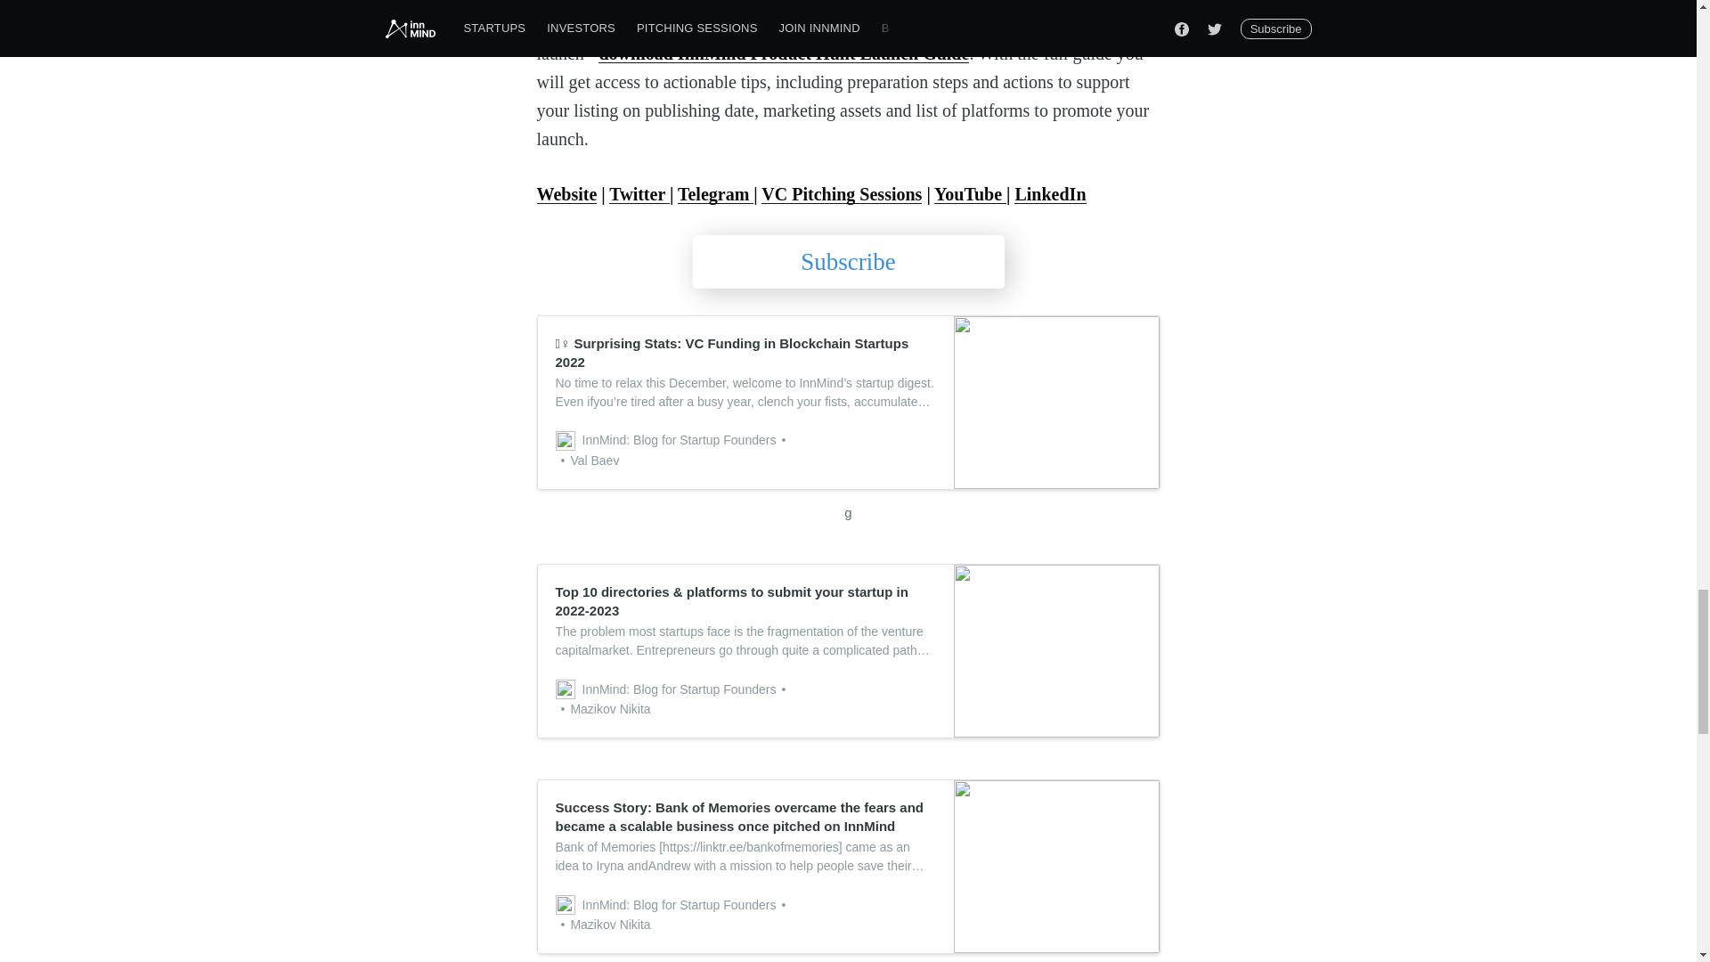 This screenshot has width=1710, height=962. I want to click on VC Pitching Sessions, so click(841, 194).